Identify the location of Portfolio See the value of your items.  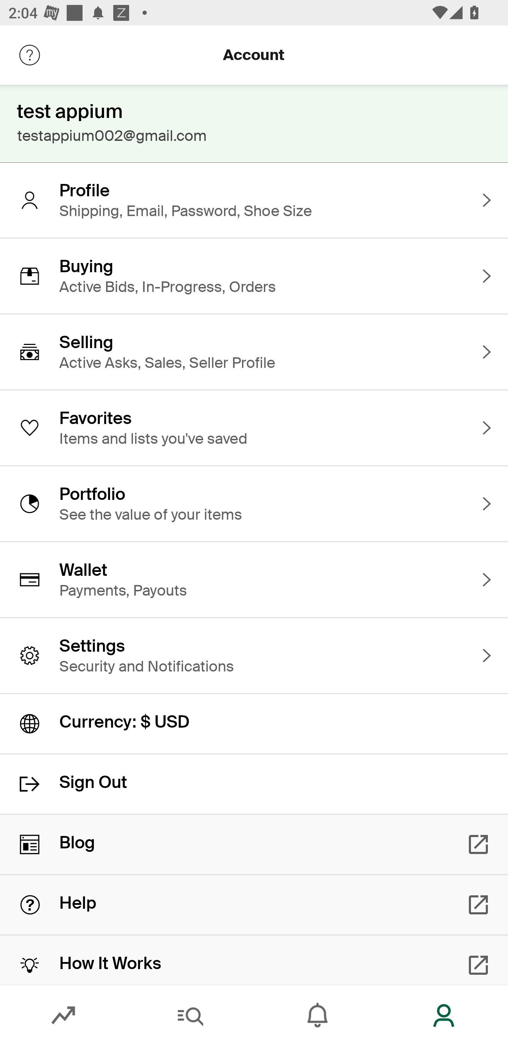
(254, 503).